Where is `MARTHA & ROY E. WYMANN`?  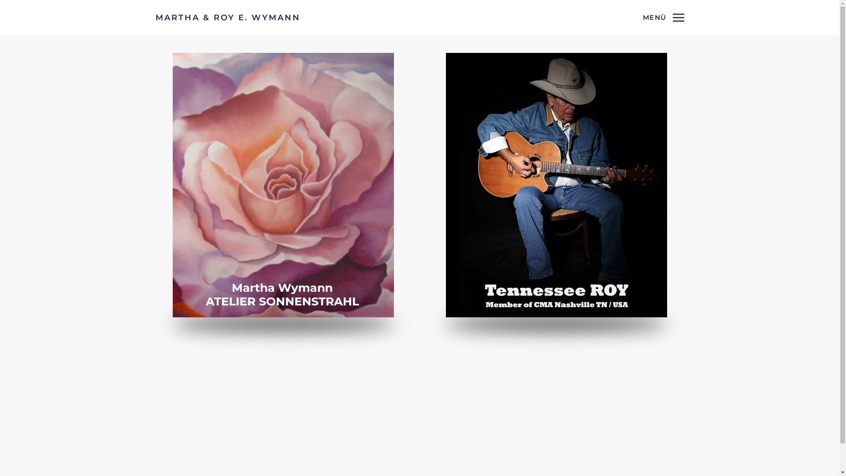
MARTHA & ROY E. WYMANN is located at coordinates (227, 18).